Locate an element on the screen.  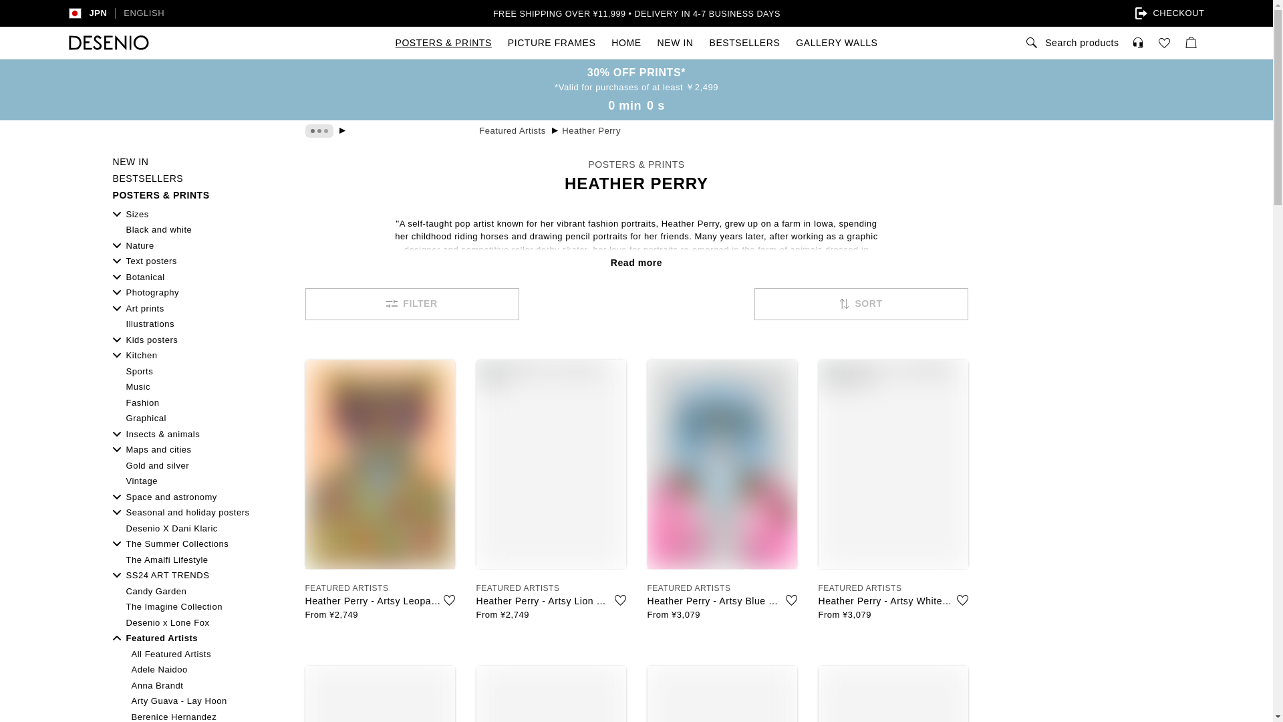
PICTURE FRAMES is located at coordinates (552, 42).